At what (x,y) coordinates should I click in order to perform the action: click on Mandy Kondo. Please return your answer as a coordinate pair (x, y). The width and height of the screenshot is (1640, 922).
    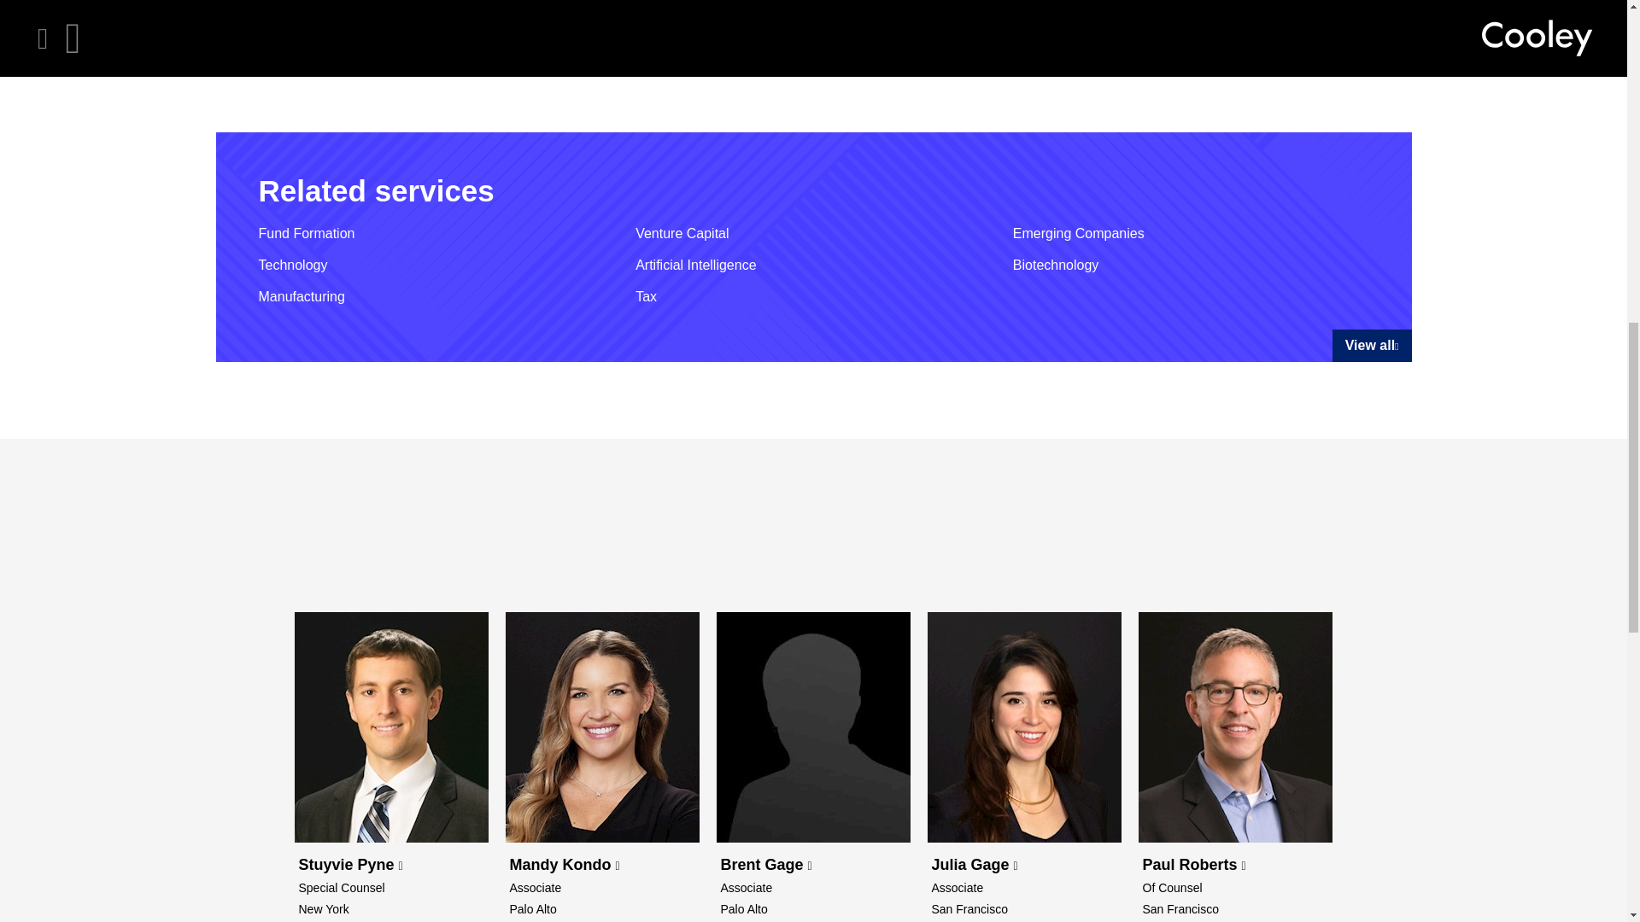
    Looking at the image, I should click on (564, 864).